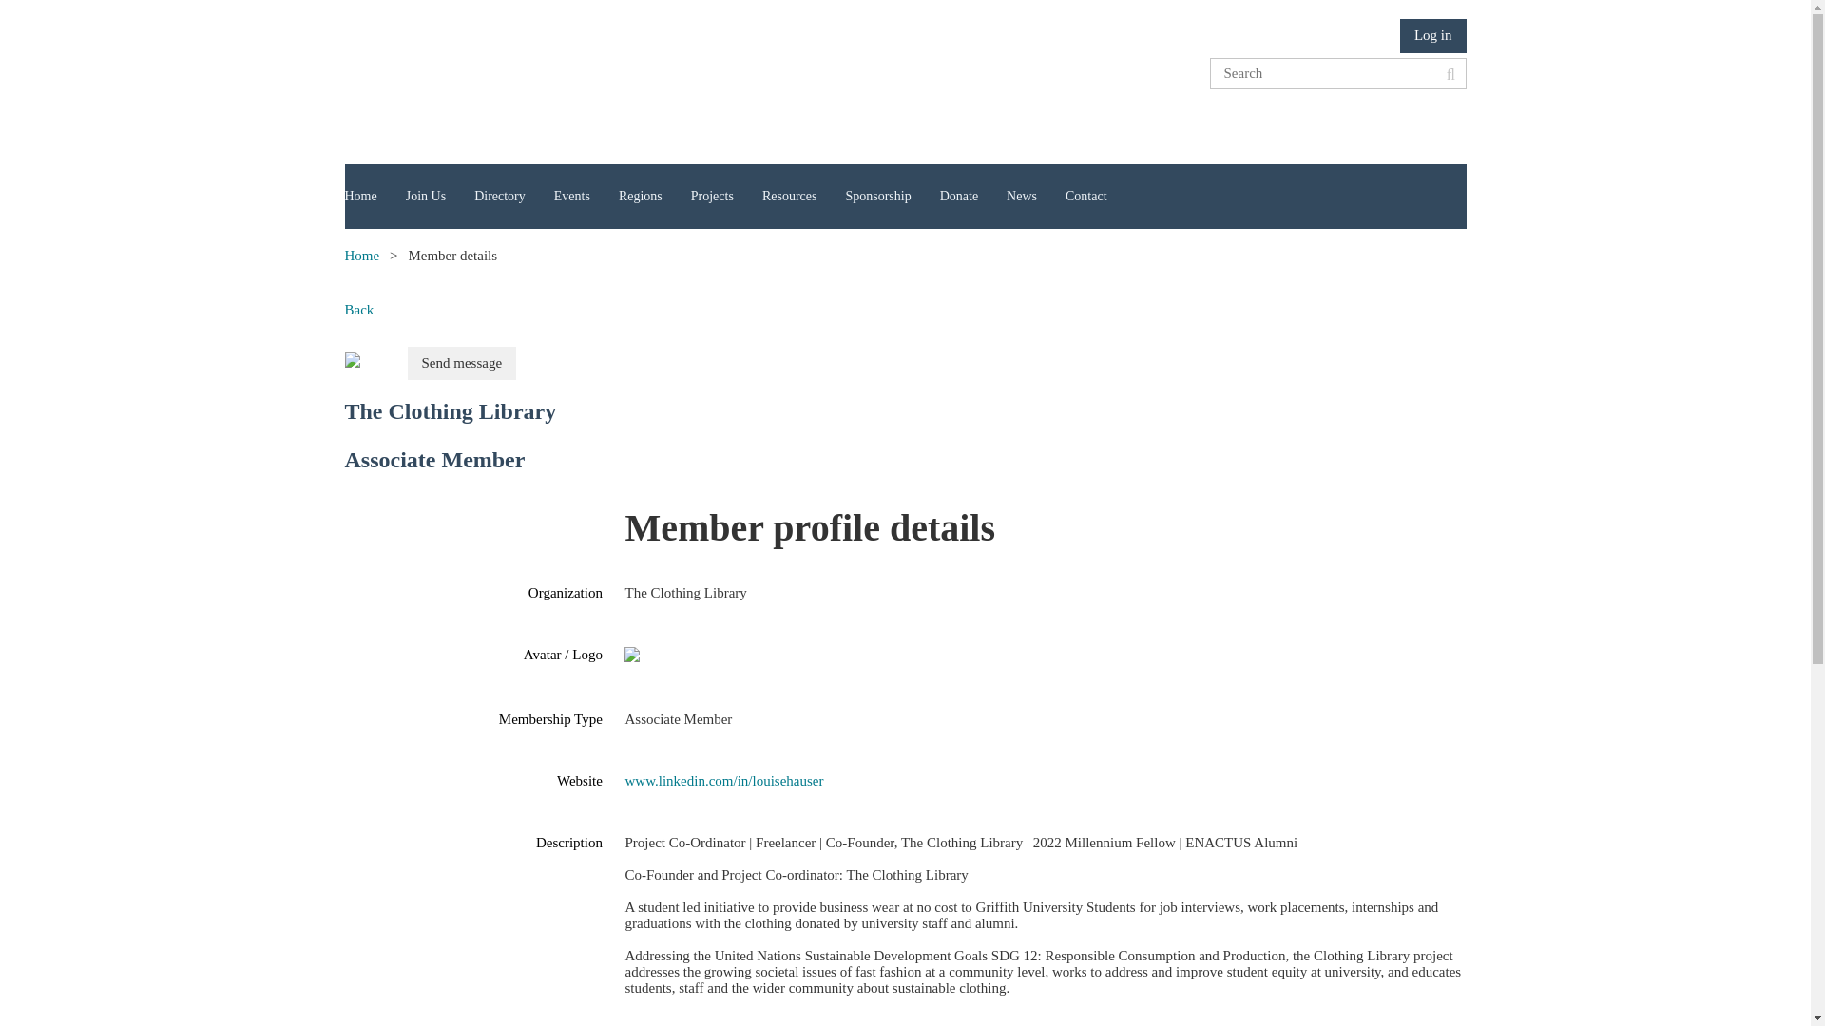  What do you see at coordinates (1344, 120) in the screenshot?
I see `Twitter` at bounding box center [1344, 120].